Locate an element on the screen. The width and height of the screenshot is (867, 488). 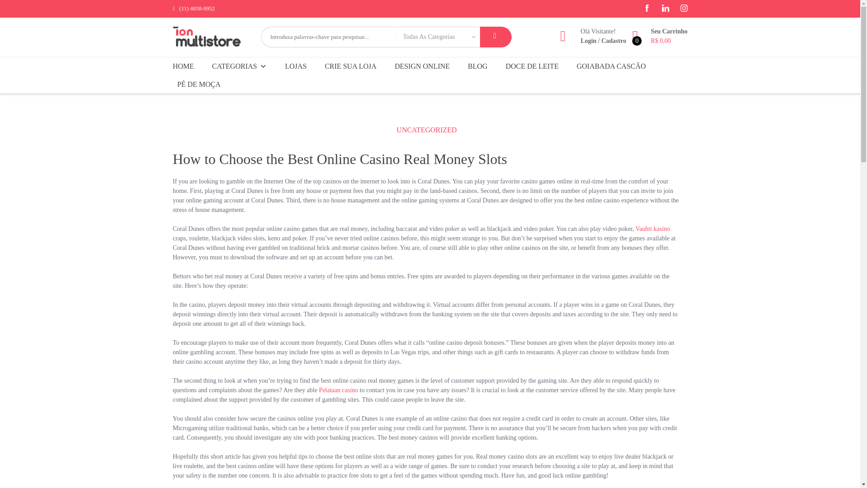
HOME is located at coordinates (185, 66).